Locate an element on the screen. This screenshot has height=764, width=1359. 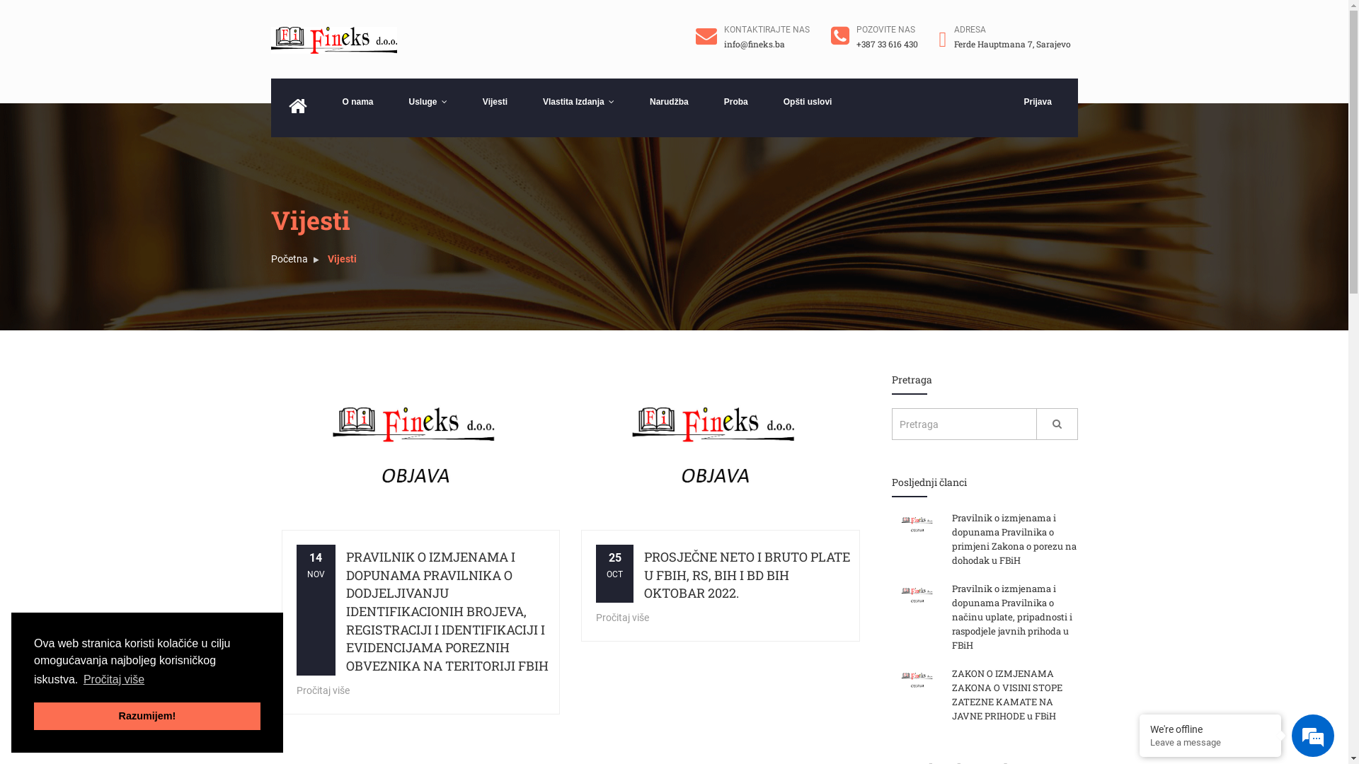
POZOVITE NAS is located at coordinates (886, 30).